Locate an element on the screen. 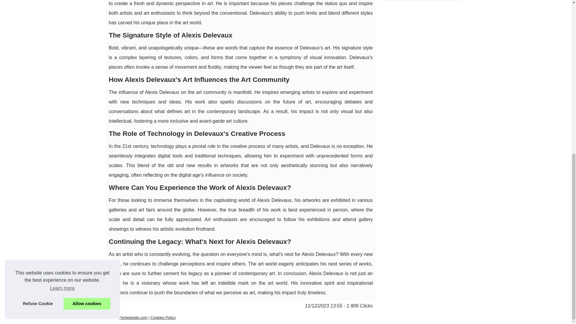 The height and width of the screenshot is (324, 576). Refuse Cookie is located at coordinates (38, 12).